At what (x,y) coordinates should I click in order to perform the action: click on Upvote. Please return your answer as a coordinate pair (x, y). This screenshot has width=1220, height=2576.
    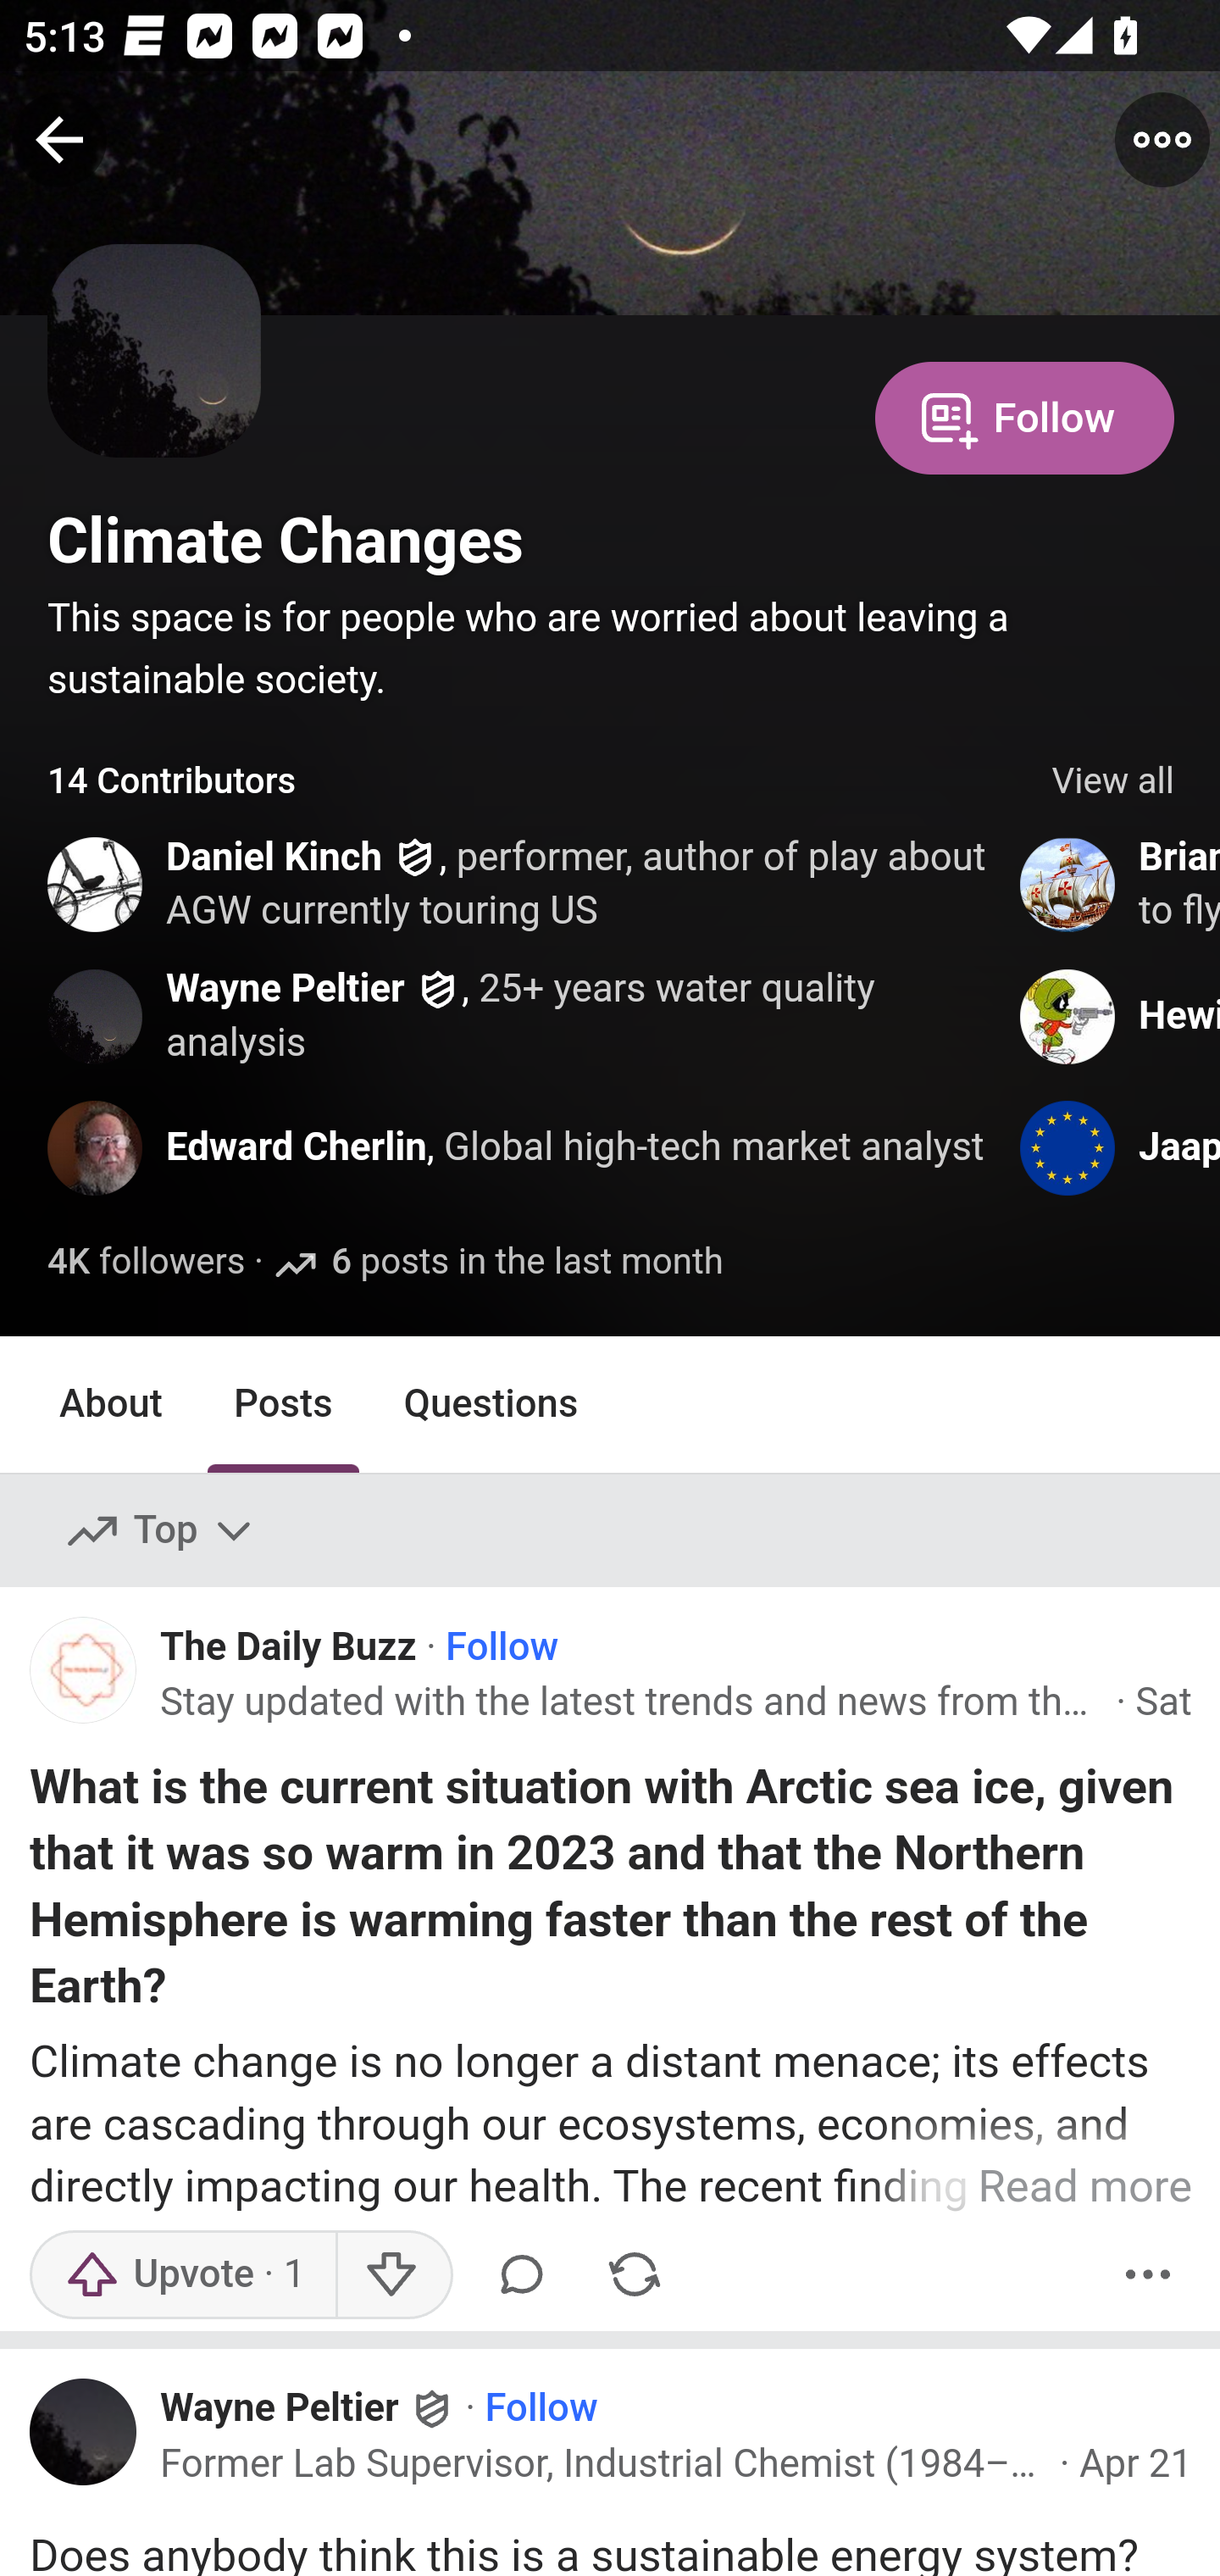
    Looking at the image, I should click on (183, 2273).